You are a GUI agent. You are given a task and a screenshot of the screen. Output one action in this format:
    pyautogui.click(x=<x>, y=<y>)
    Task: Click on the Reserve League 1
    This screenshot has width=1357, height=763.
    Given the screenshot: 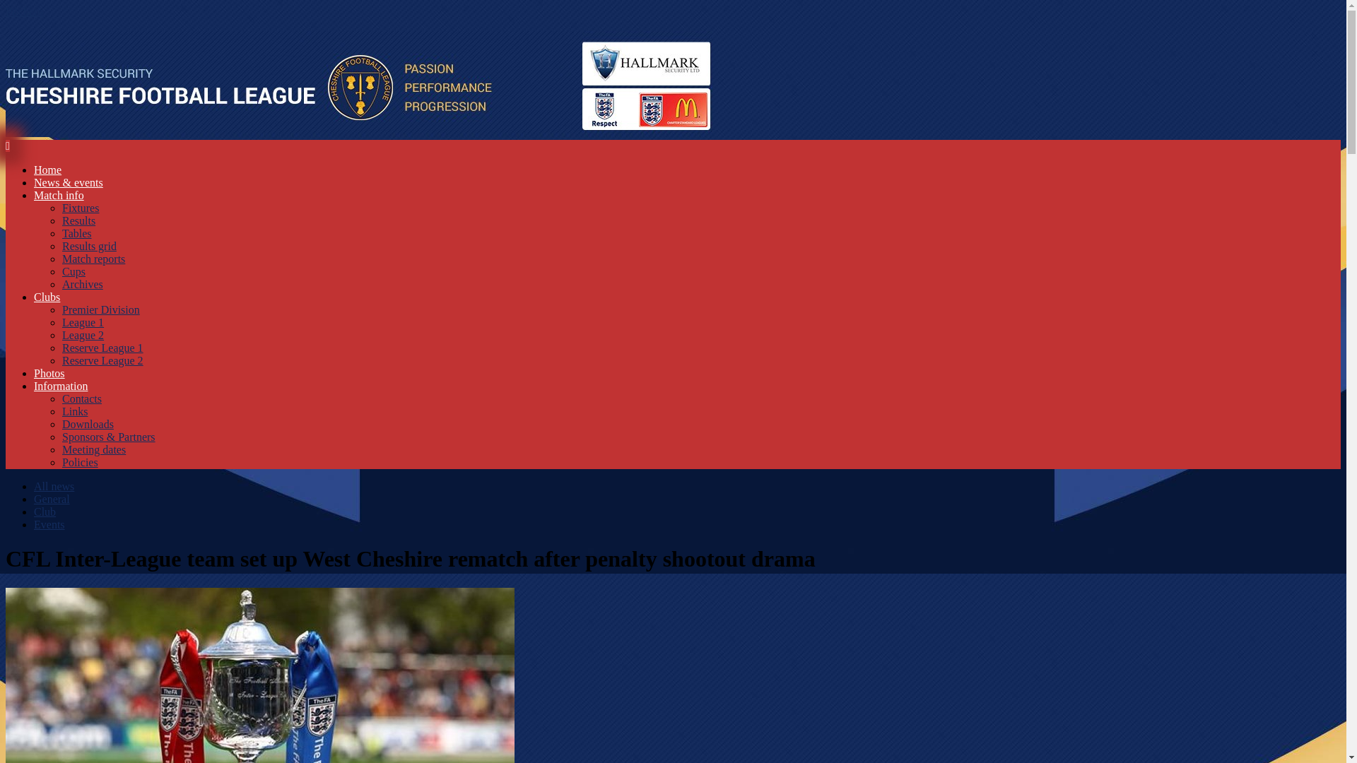 What is the action you would take?
    pyautogui.click(x=103, y=348)
    